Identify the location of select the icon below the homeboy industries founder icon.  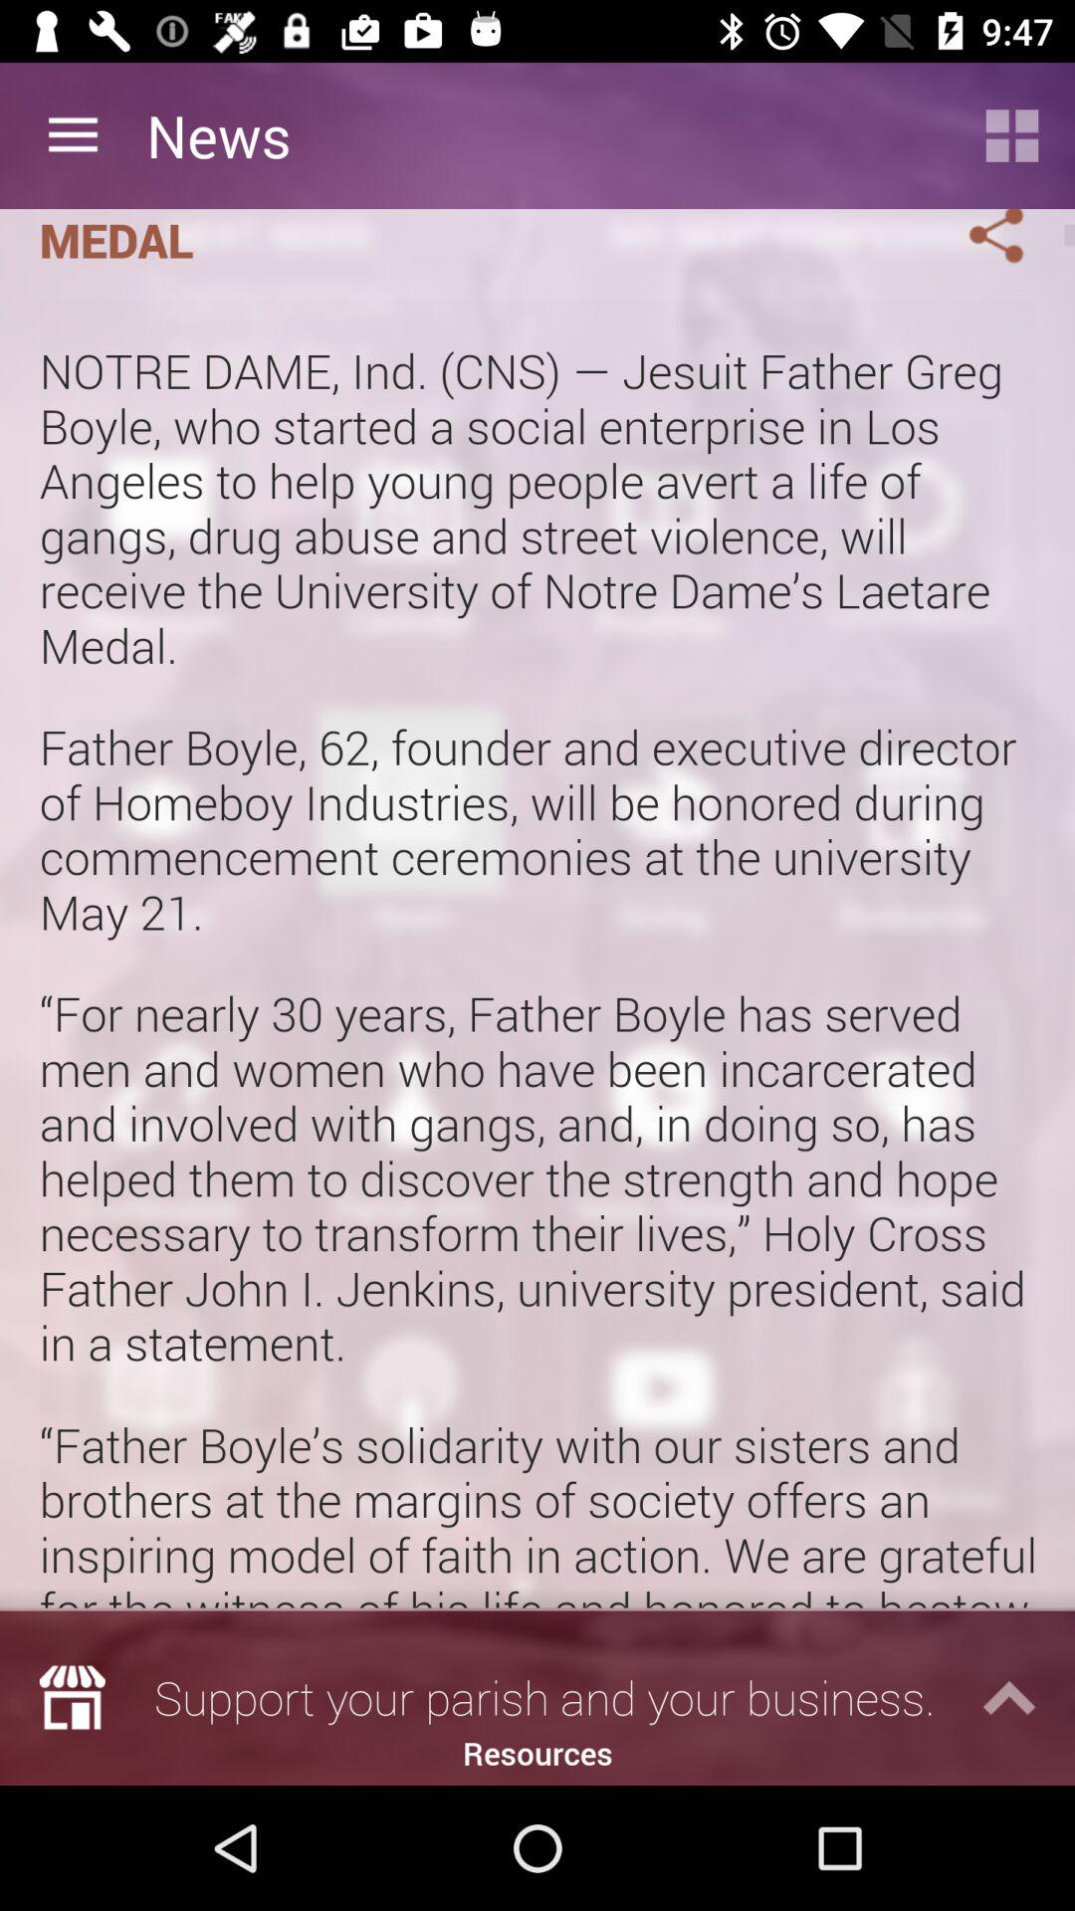
(537, 954).